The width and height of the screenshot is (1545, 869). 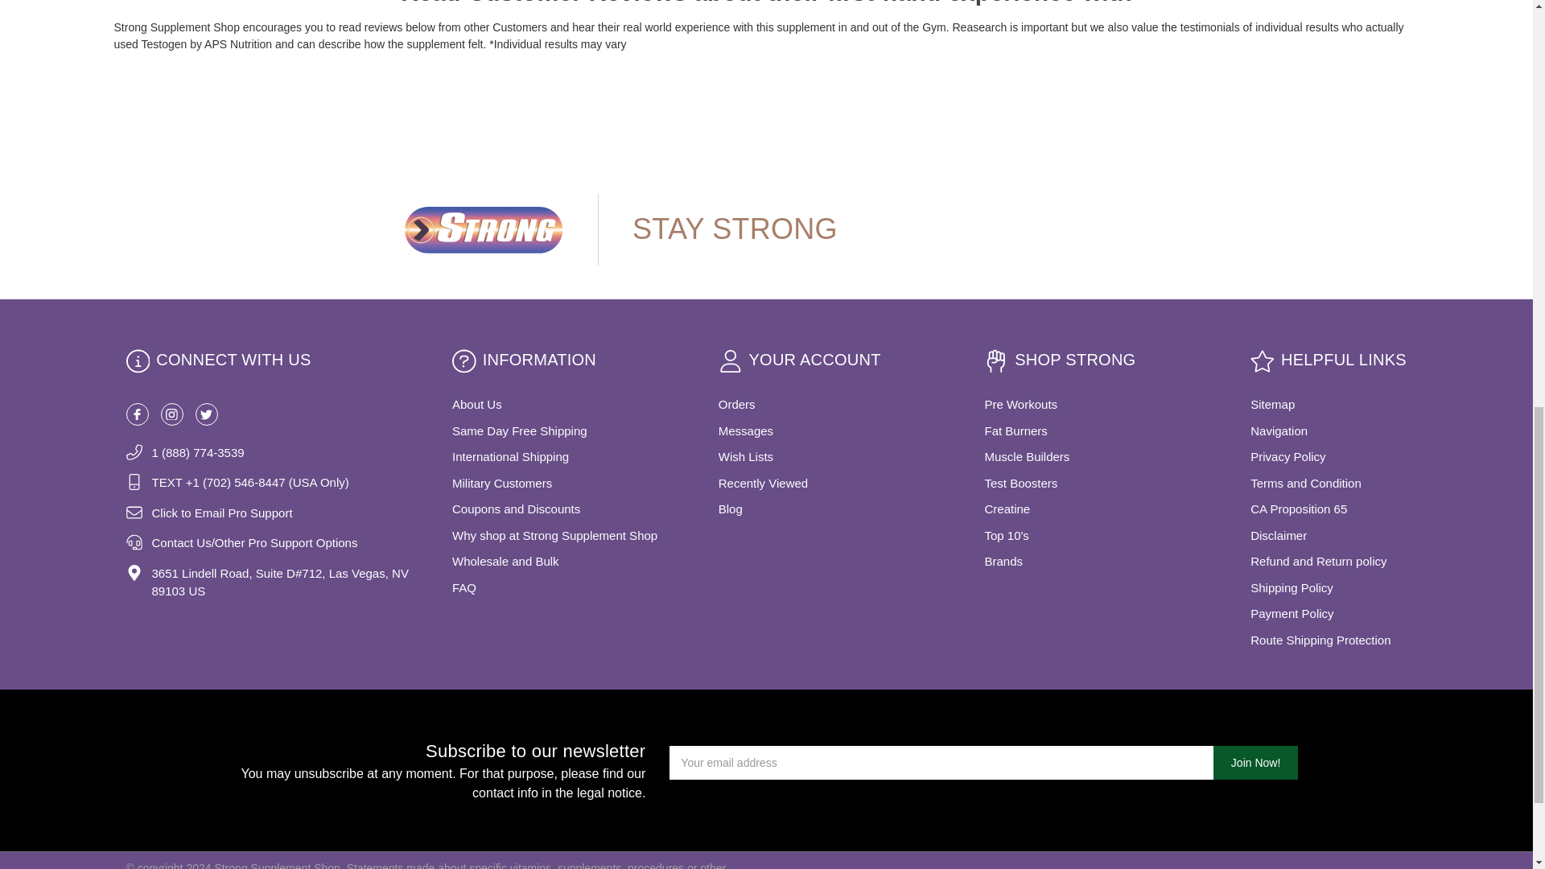 What do you see at coordinates (1255, 762) in the screenshot?
I see `Join Now!` at bounding box center [1255, 762].